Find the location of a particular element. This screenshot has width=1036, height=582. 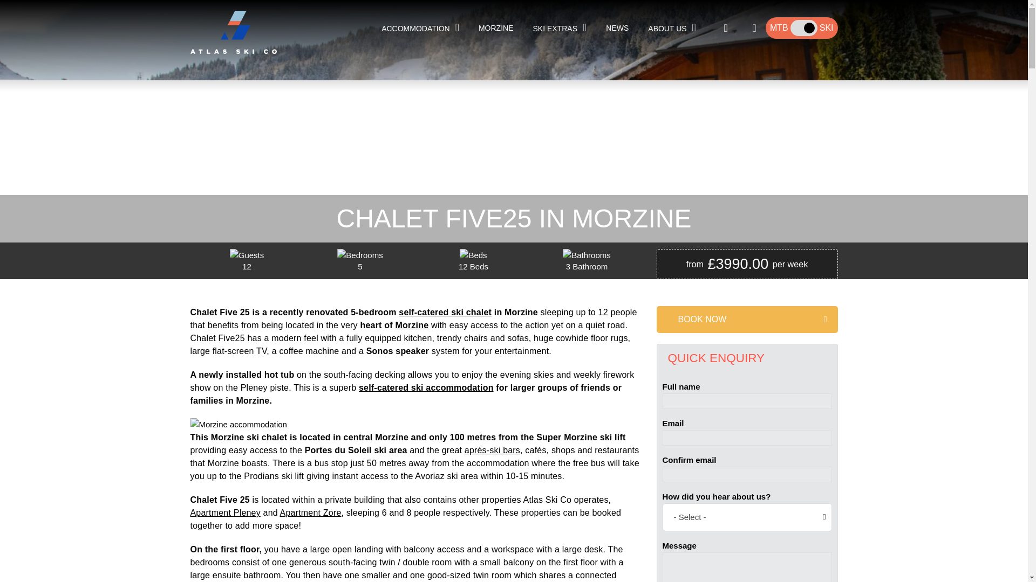

Morzine Ski Resort is located at coordinates (672, 28).